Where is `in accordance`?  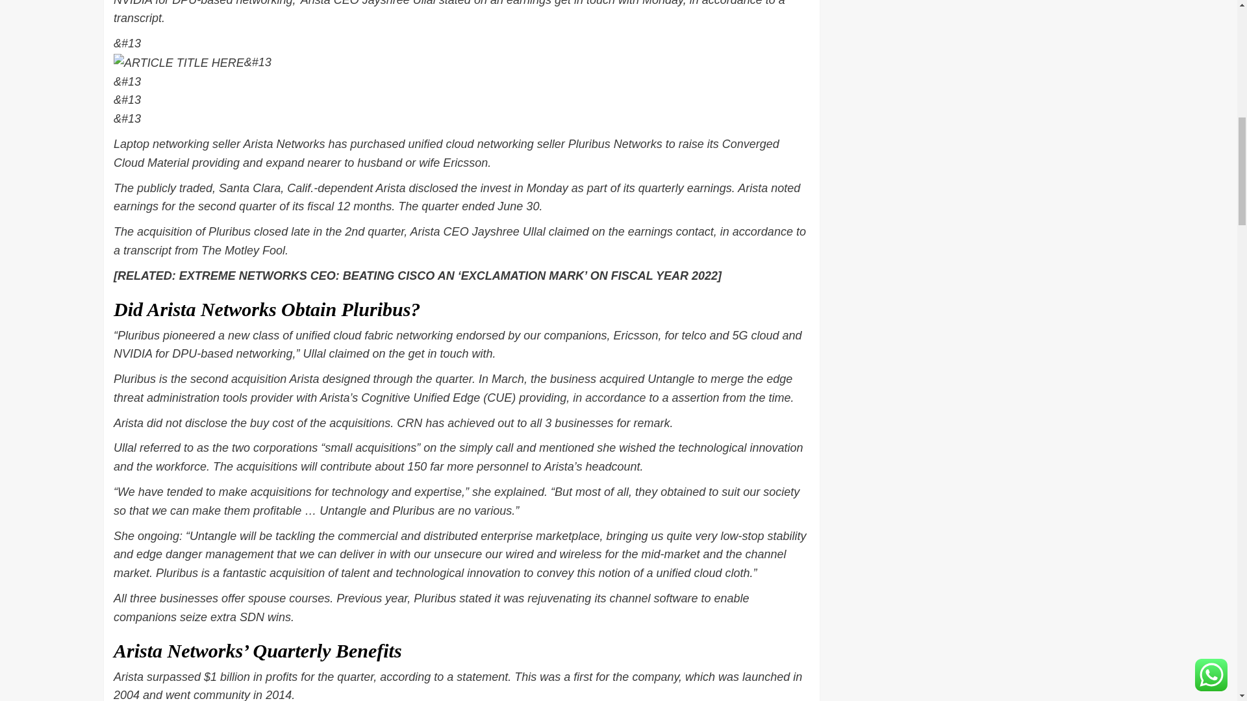
in accordance is located at coordinates (609, 397).